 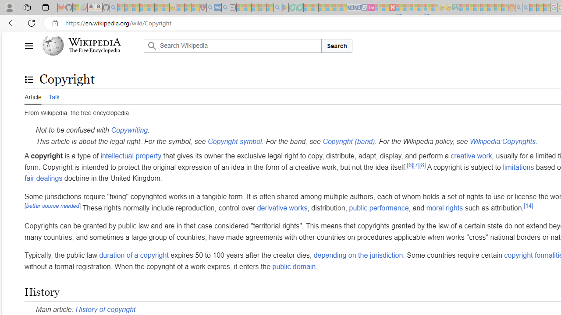 I want to click on Wikipedia:Copyrights, so click(x=502, y=141).